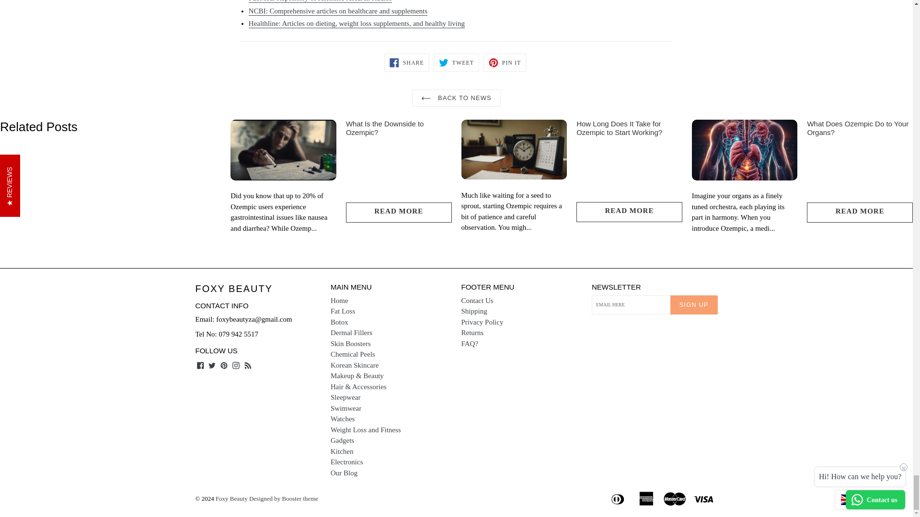 The width and height of the screenshot is (920, 517). What do you see at coordinates (505, 63) in the screenshot?
I see `Pin on Pinterest` at bounding box center [505, 63].